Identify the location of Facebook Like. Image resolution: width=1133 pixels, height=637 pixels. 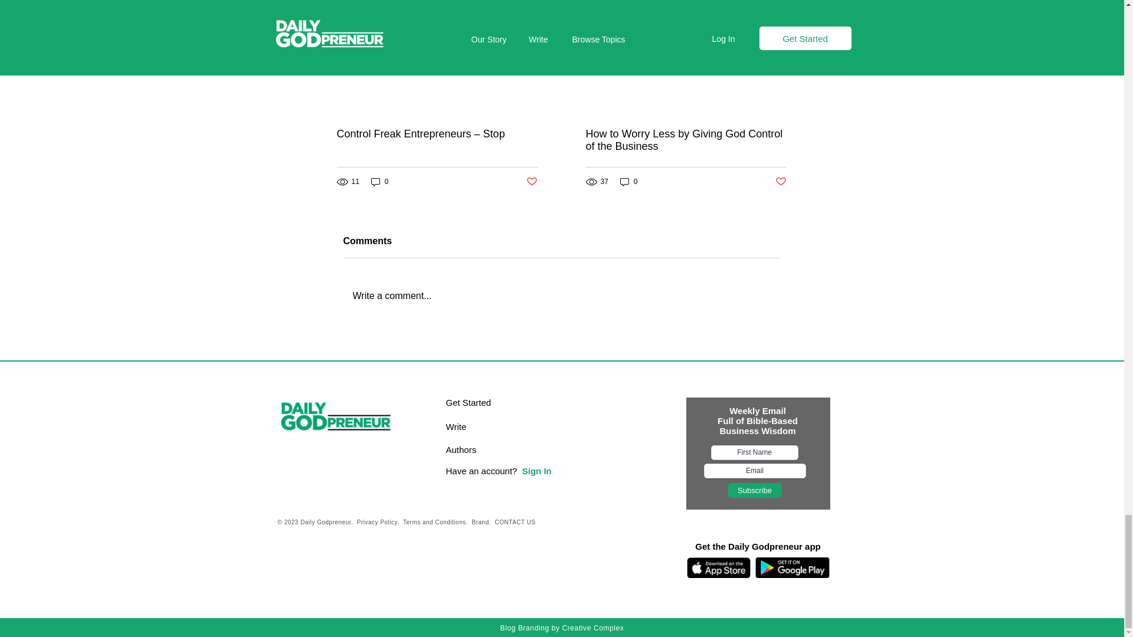
(351, 560).